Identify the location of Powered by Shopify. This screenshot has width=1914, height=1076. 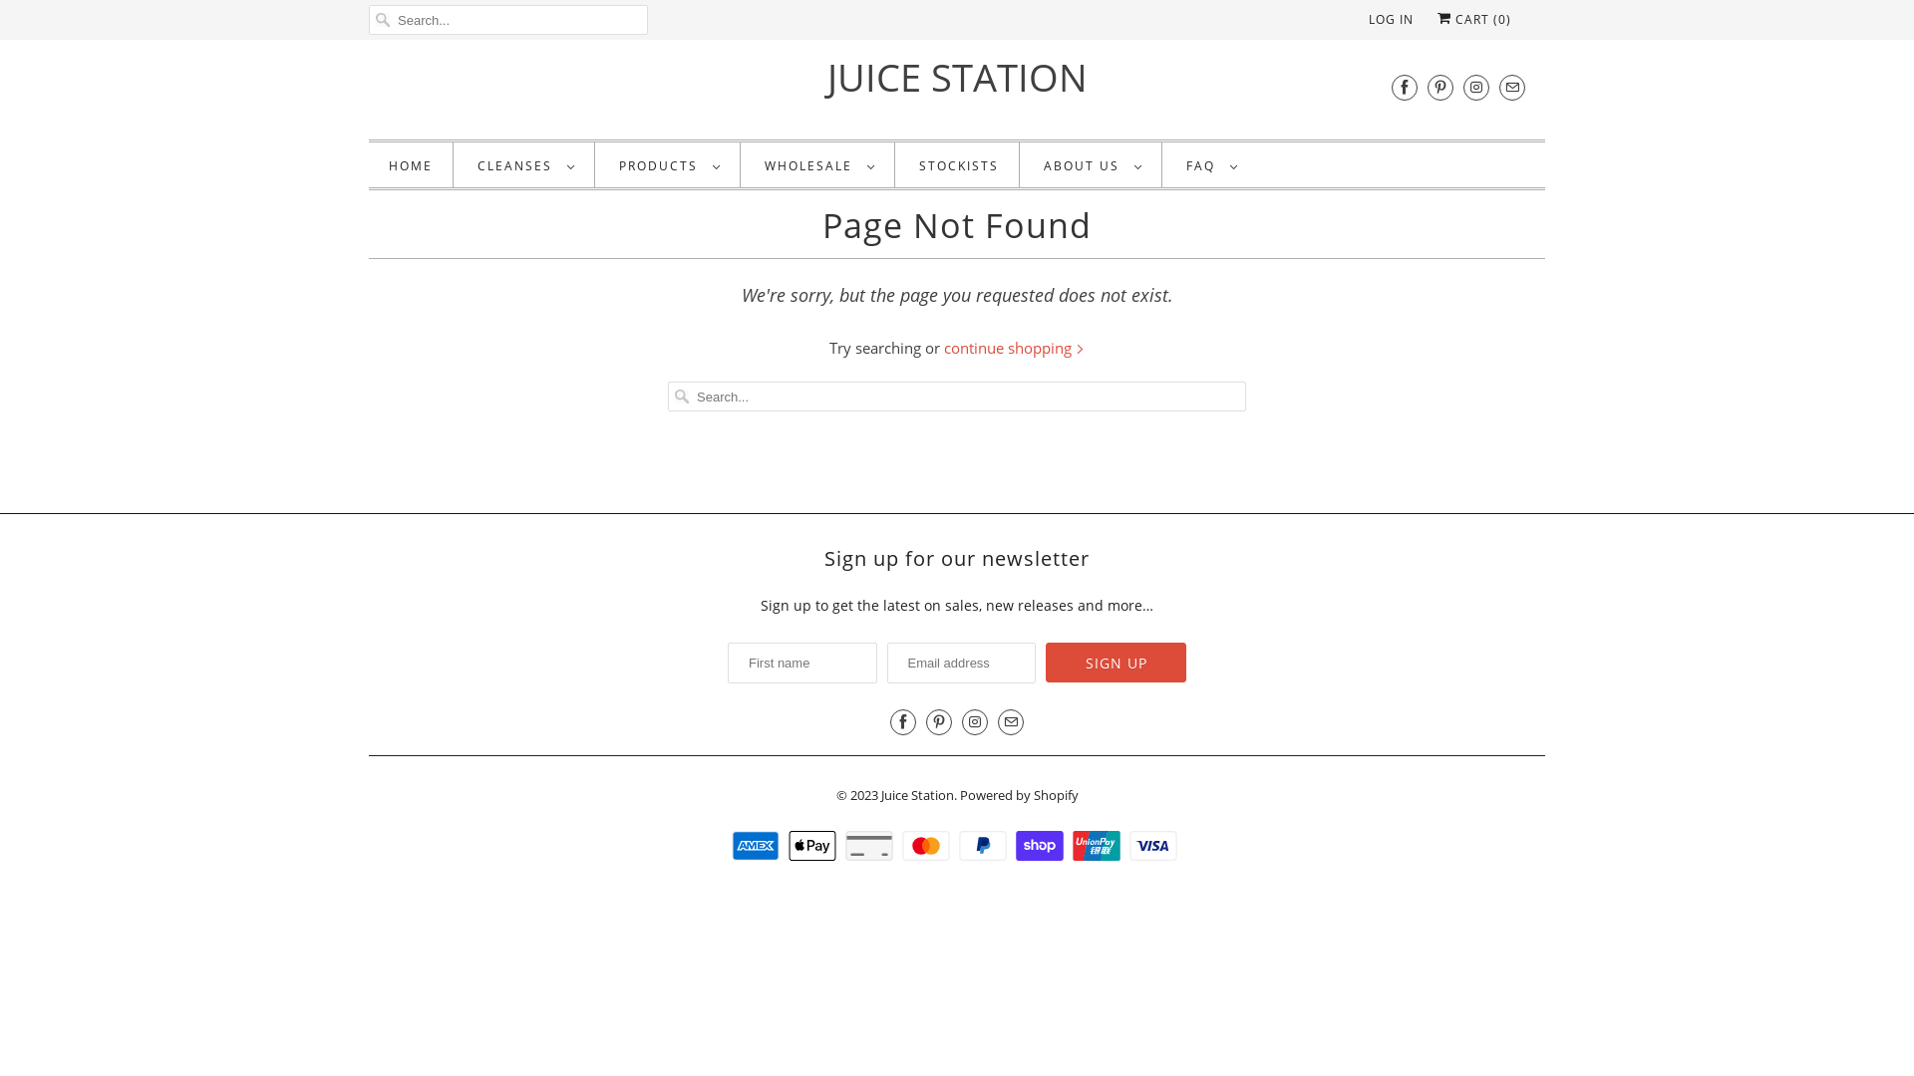
(1019, 789).